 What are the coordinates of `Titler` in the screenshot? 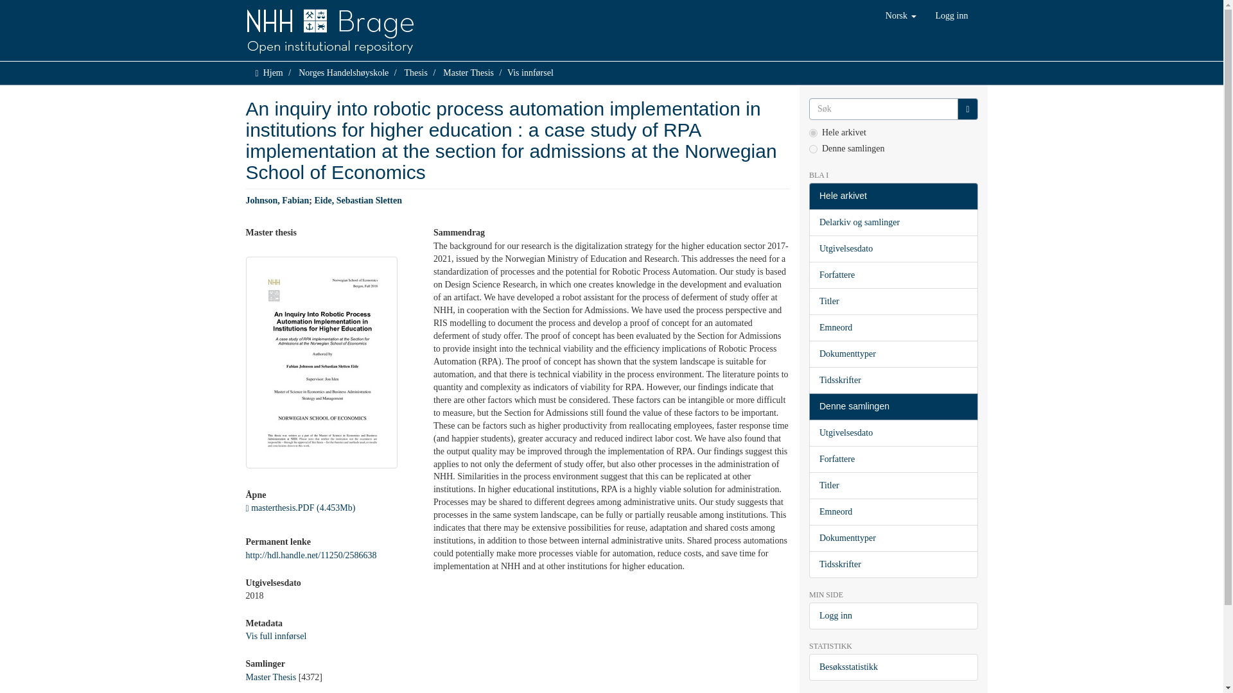 It's located at (893, 302).